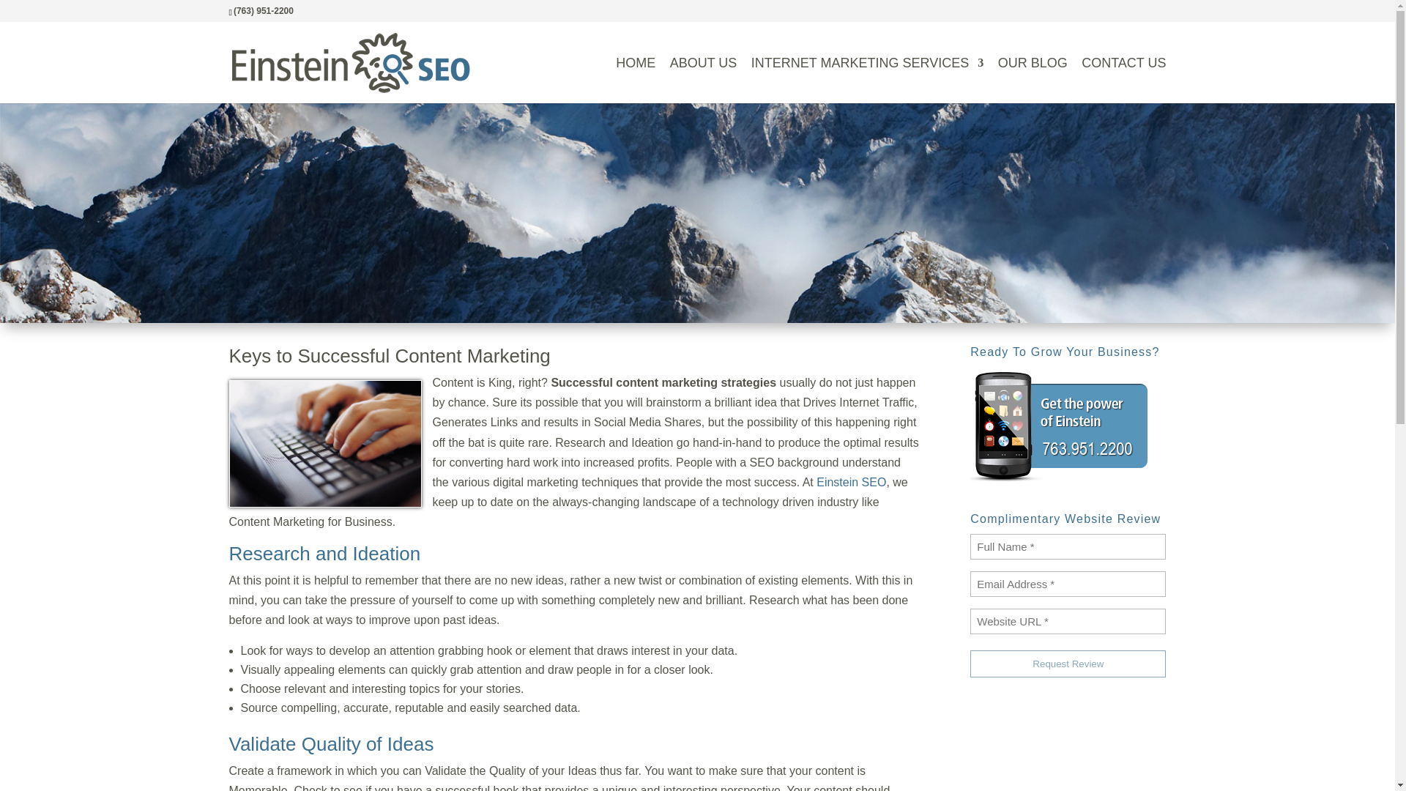 Image resolution: width=1406 pixels, height=791 pixels. I want to click on ABOUT US, so click(703, 79).